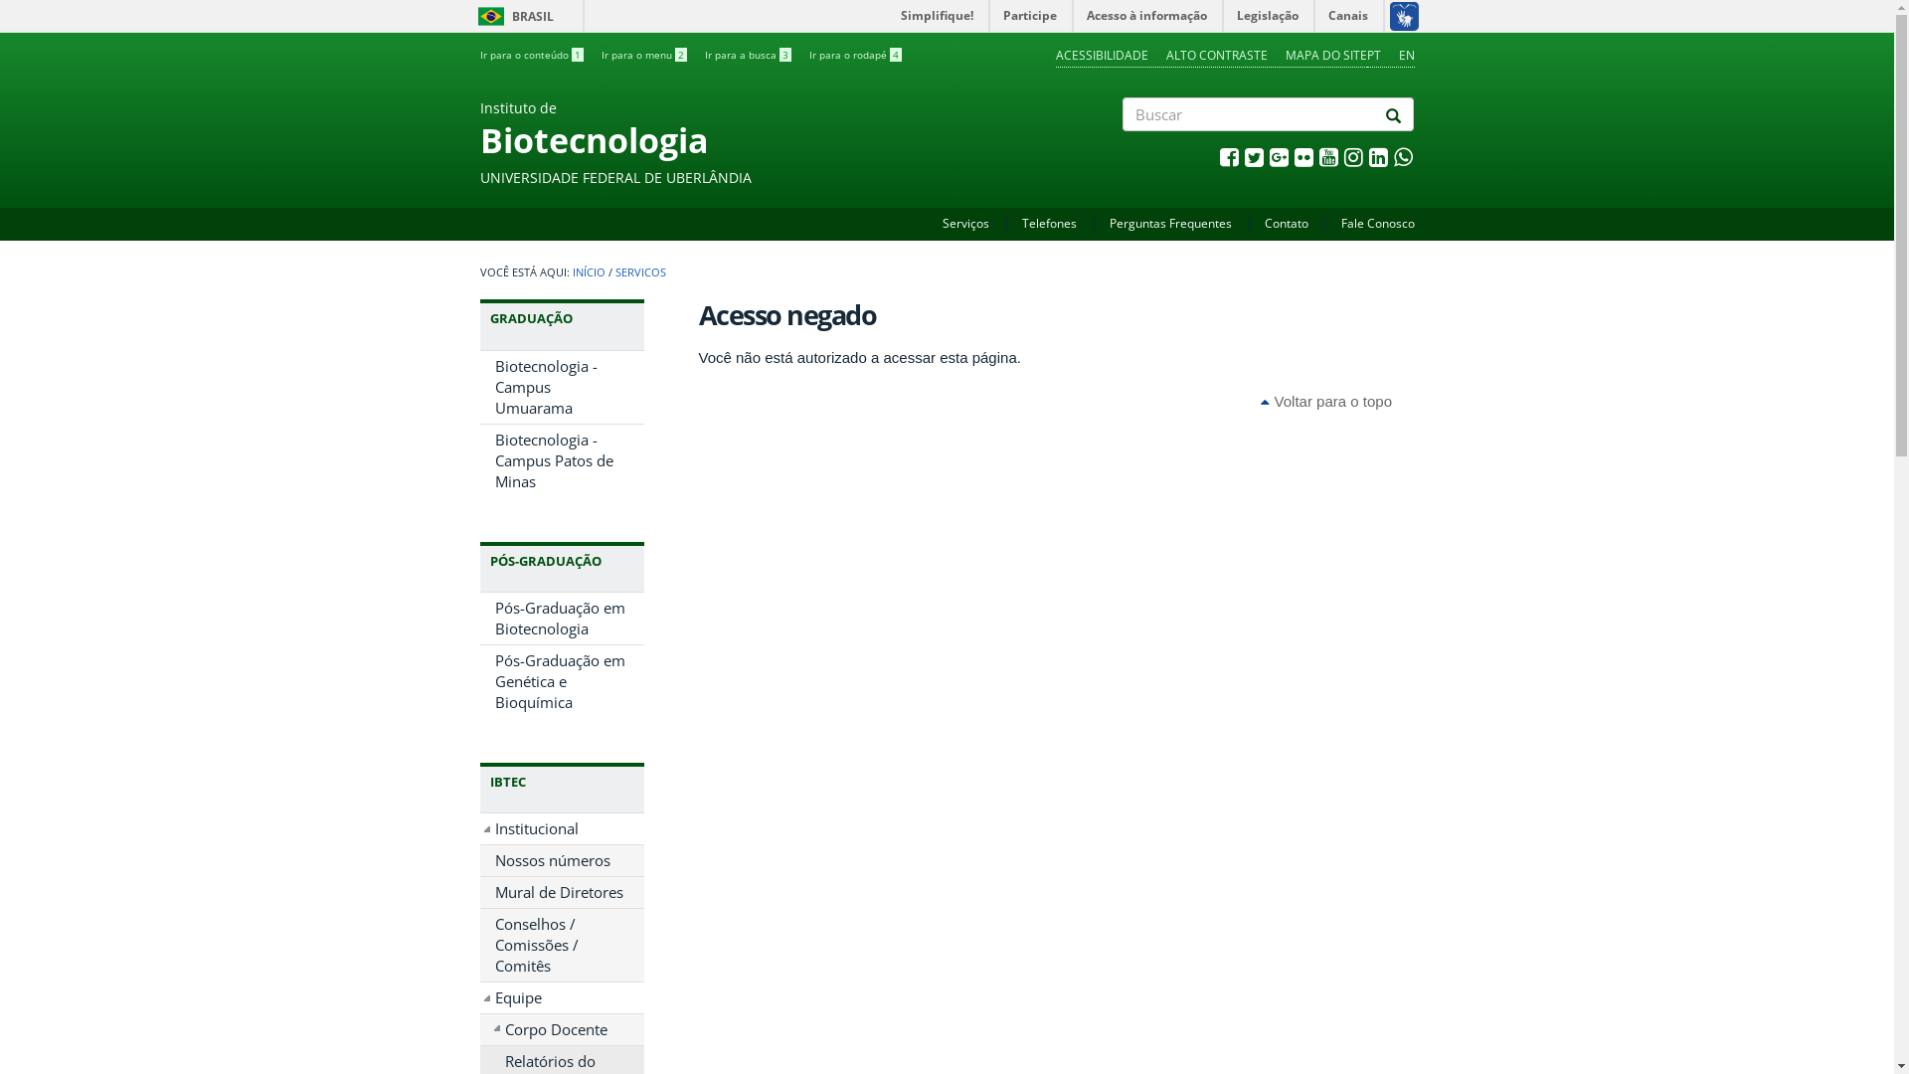  Describe the element at coordinates (748, 55) in the screenshot. I see `Ir para a busca 3` at that location.